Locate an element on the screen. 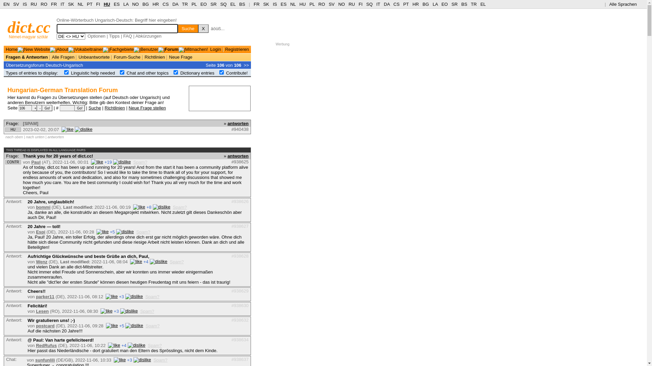 The height and width of the screenshot is (366, 652). #938627 is located at coordinates (240, 226).